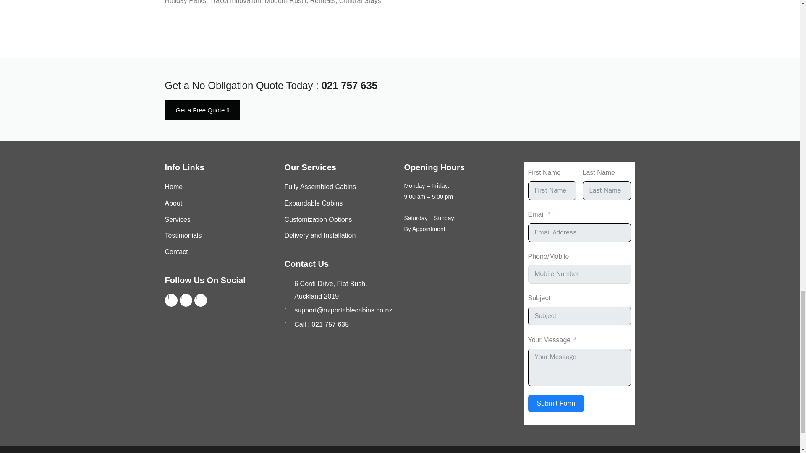 This screenshot has width=806, height=453. What do you see at coordinates (186, 300) in the screenshot?
I see `Twitter` at bounding box center [186, 300].